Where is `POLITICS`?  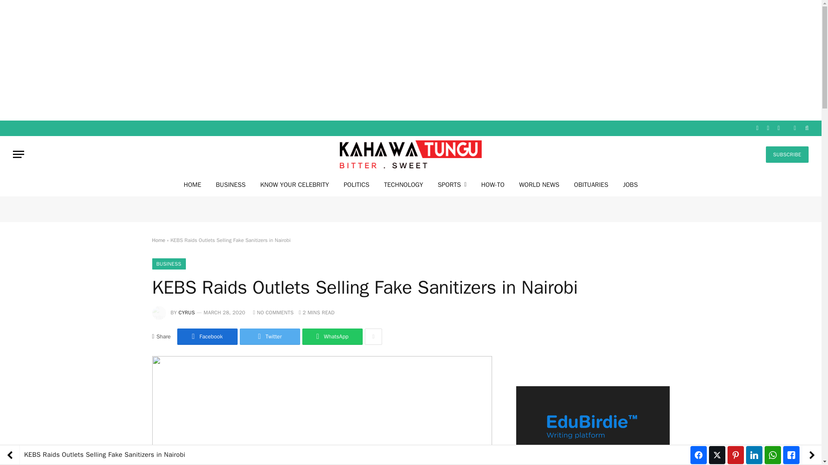 POLITICS is located at coordinates (356, 184).